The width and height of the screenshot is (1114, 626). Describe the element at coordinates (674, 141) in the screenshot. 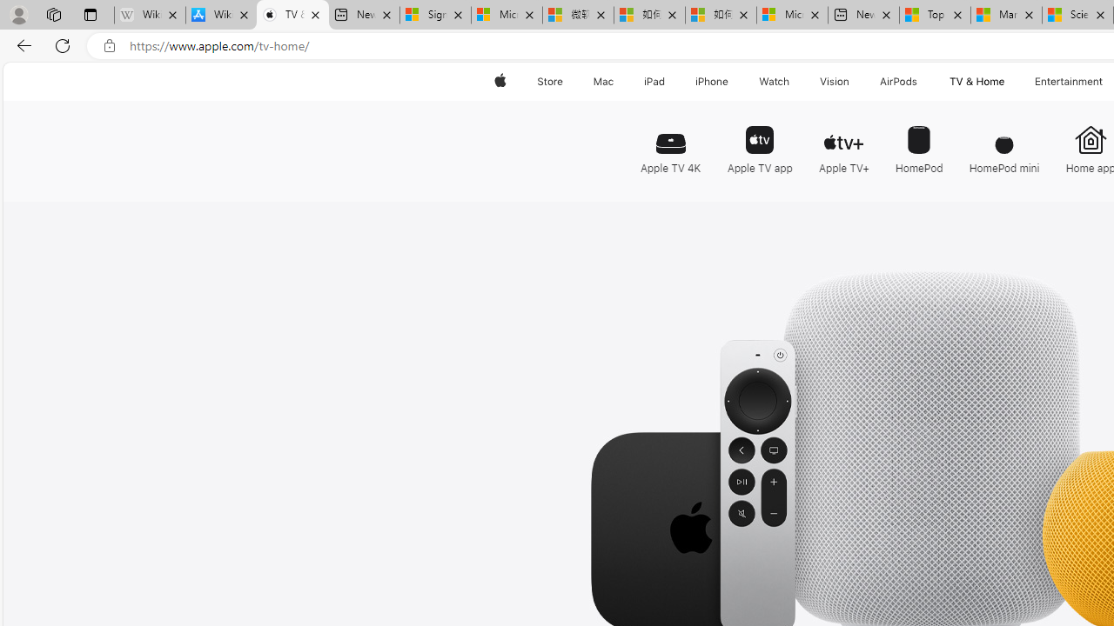

I see `Apple TV 4K` at that location.